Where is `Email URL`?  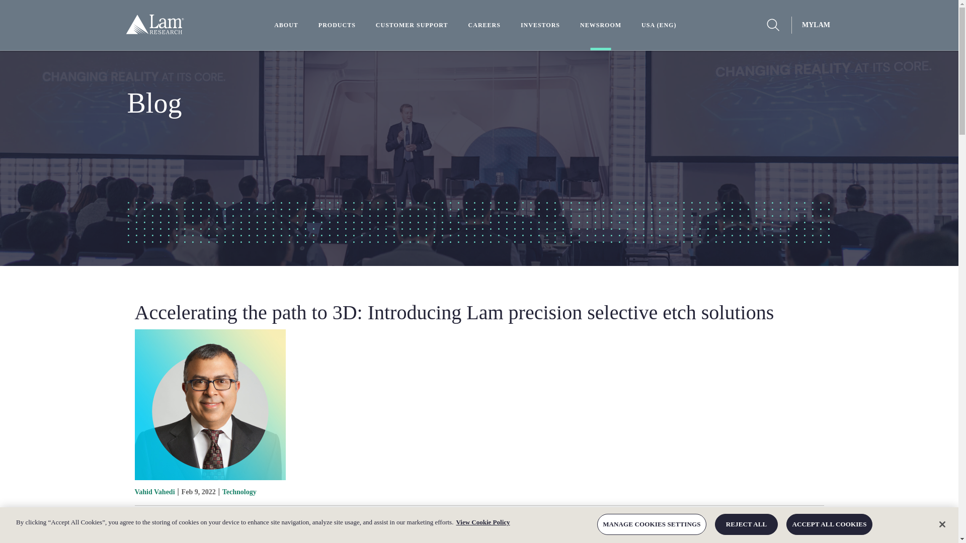
Email URL is located at coordinates (160, 518).